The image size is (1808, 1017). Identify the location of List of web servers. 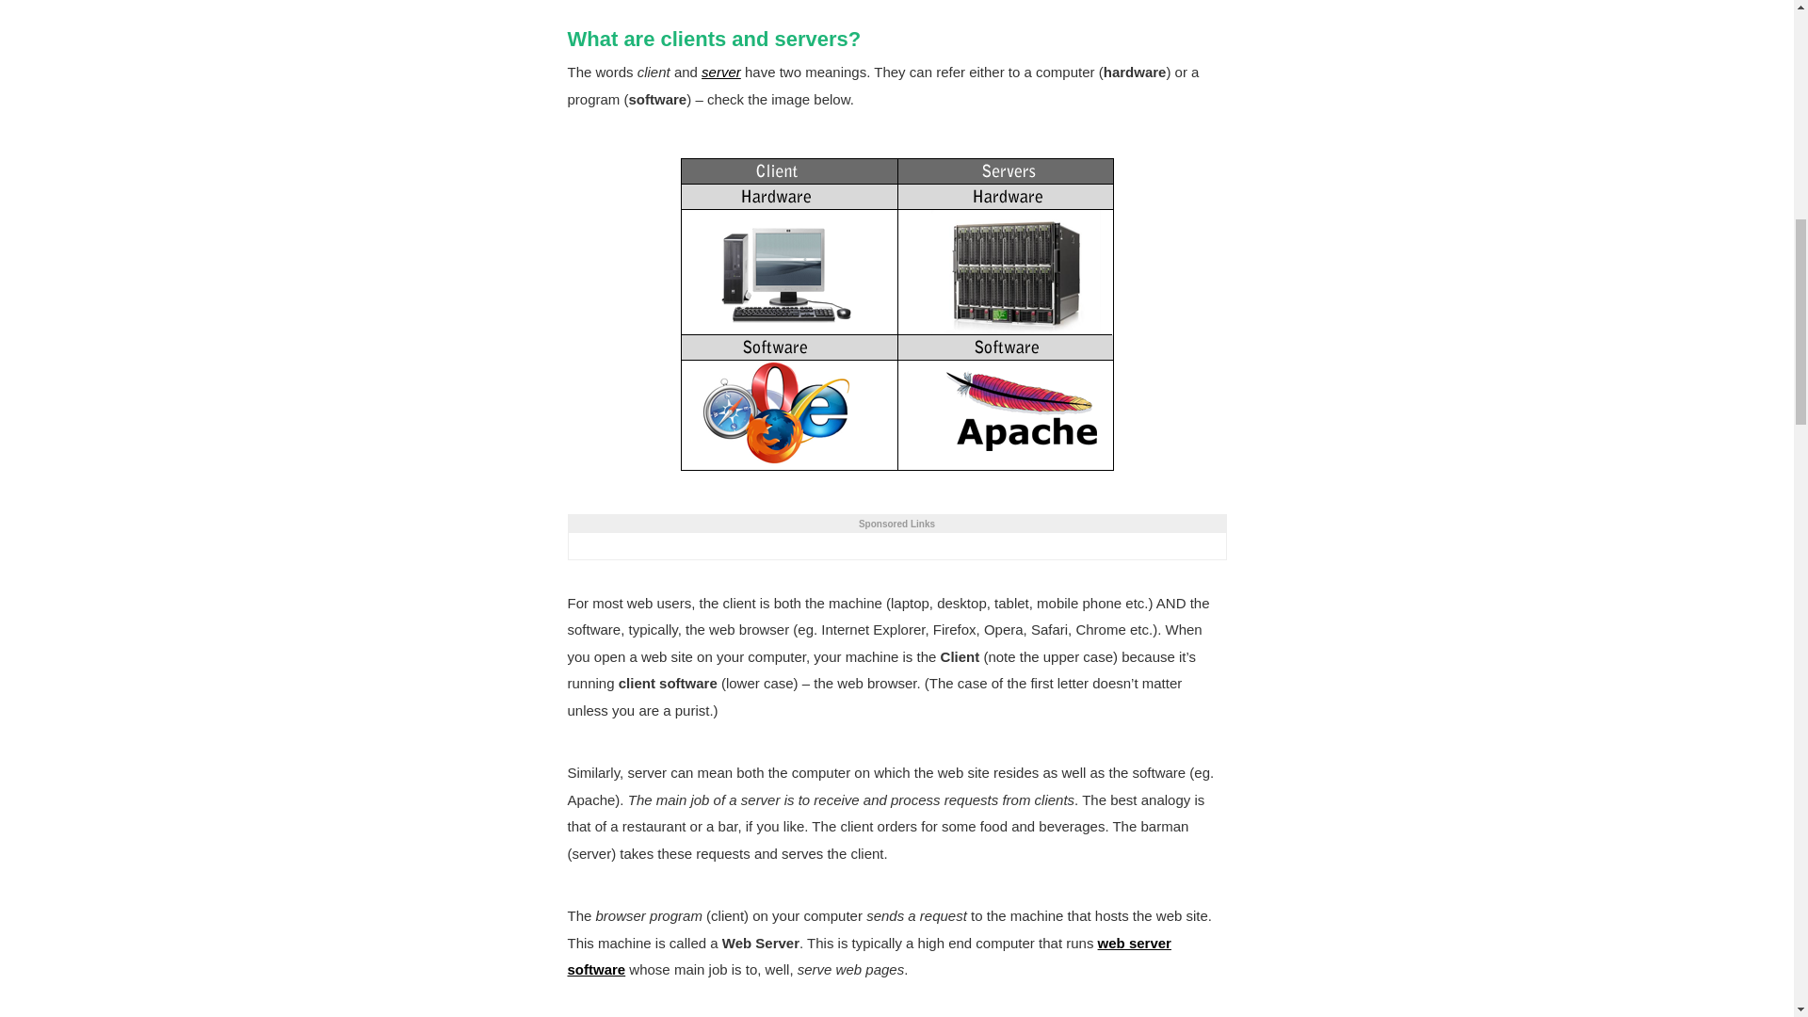
(868, 956).